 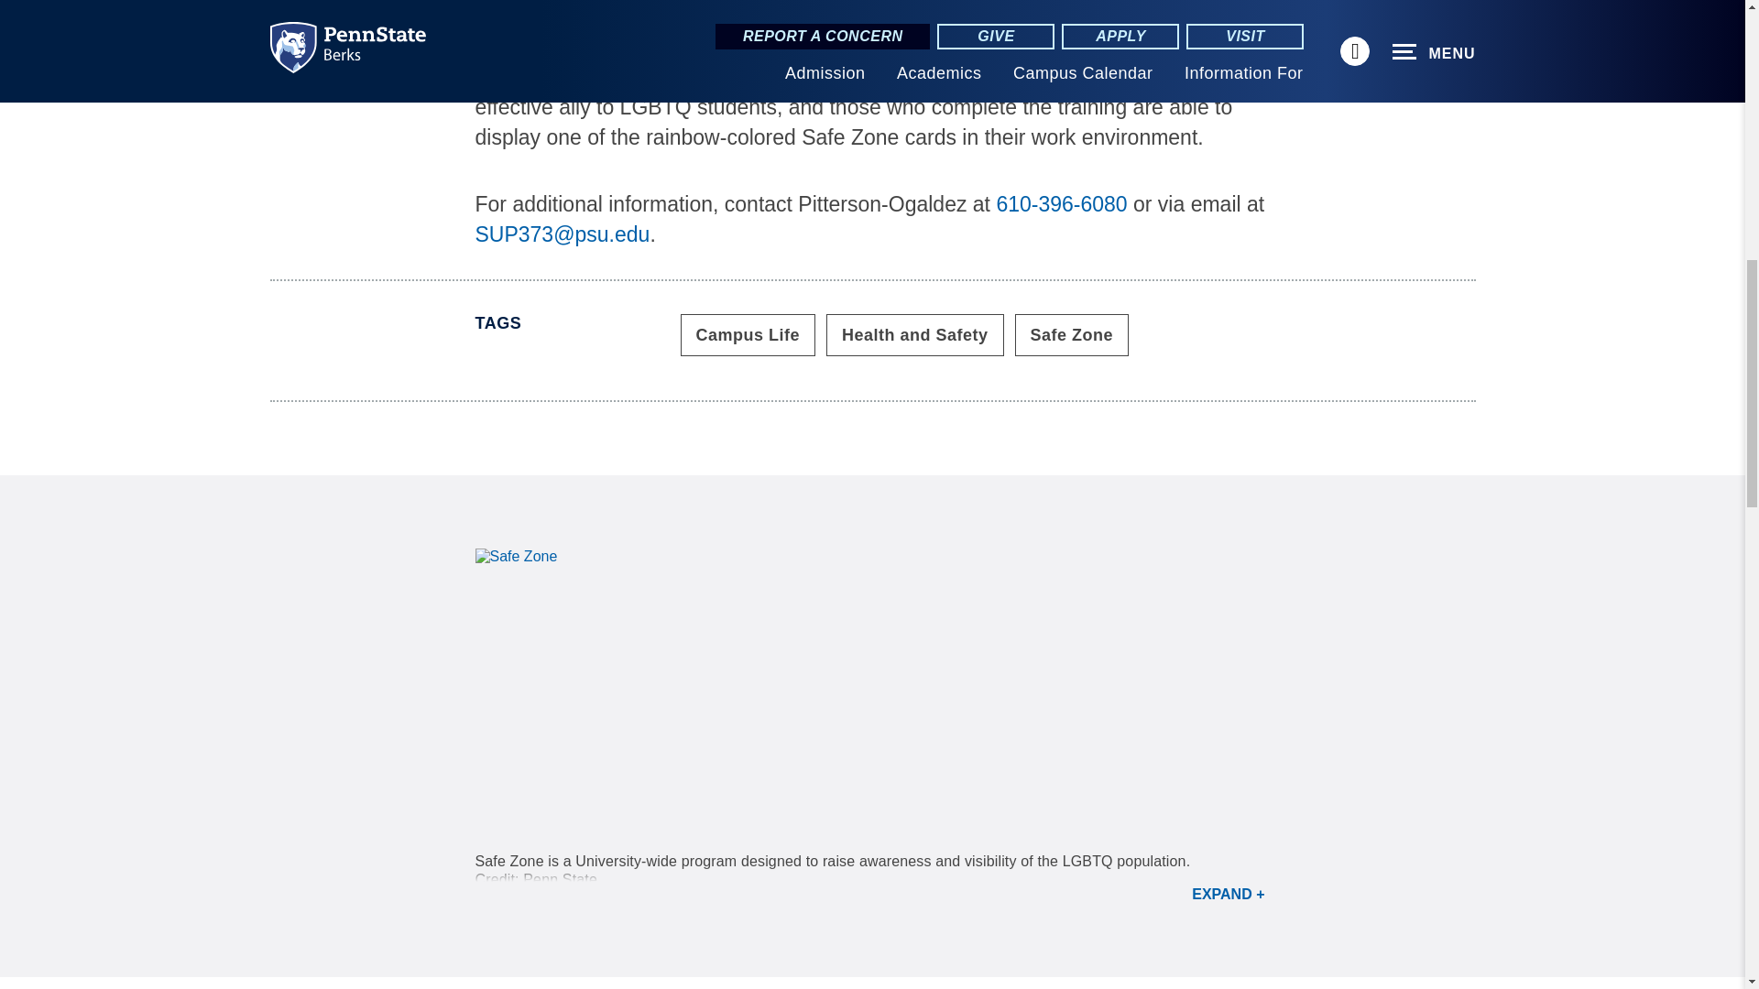 I want to click on Content tagged with Safe Zone, so click(x=1072, y=335).